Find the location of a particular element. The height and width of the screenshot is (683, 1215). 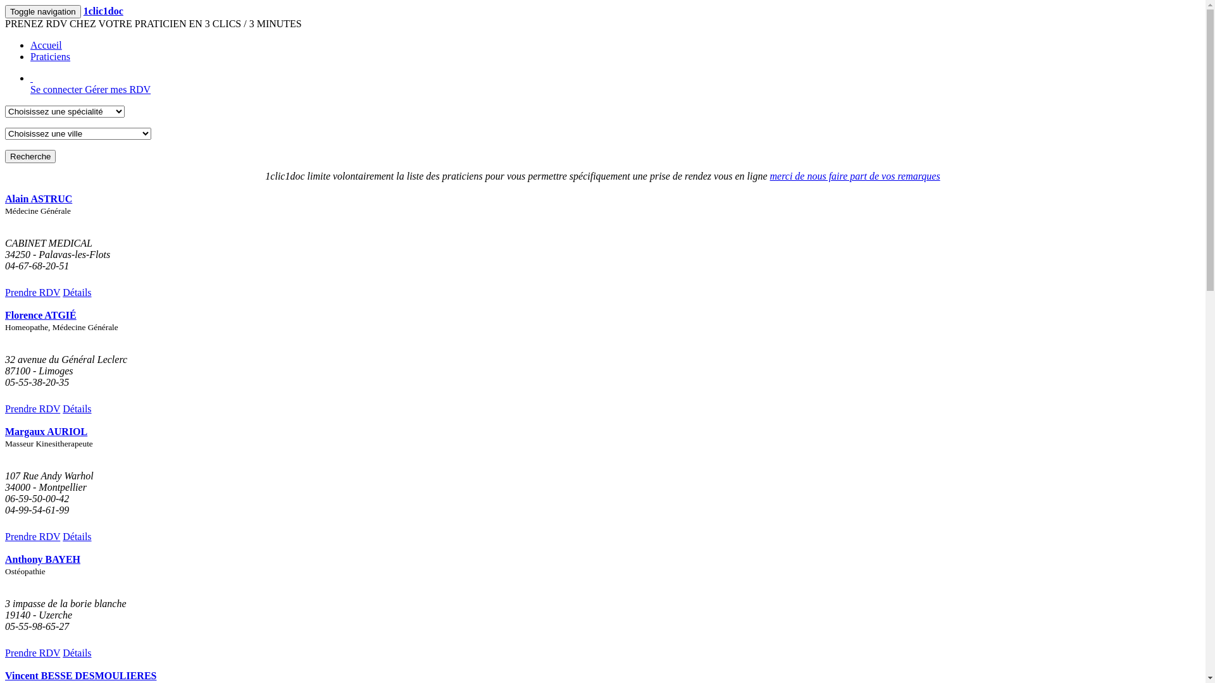

Margaux AURIOL is located at coordinates (46, 431).